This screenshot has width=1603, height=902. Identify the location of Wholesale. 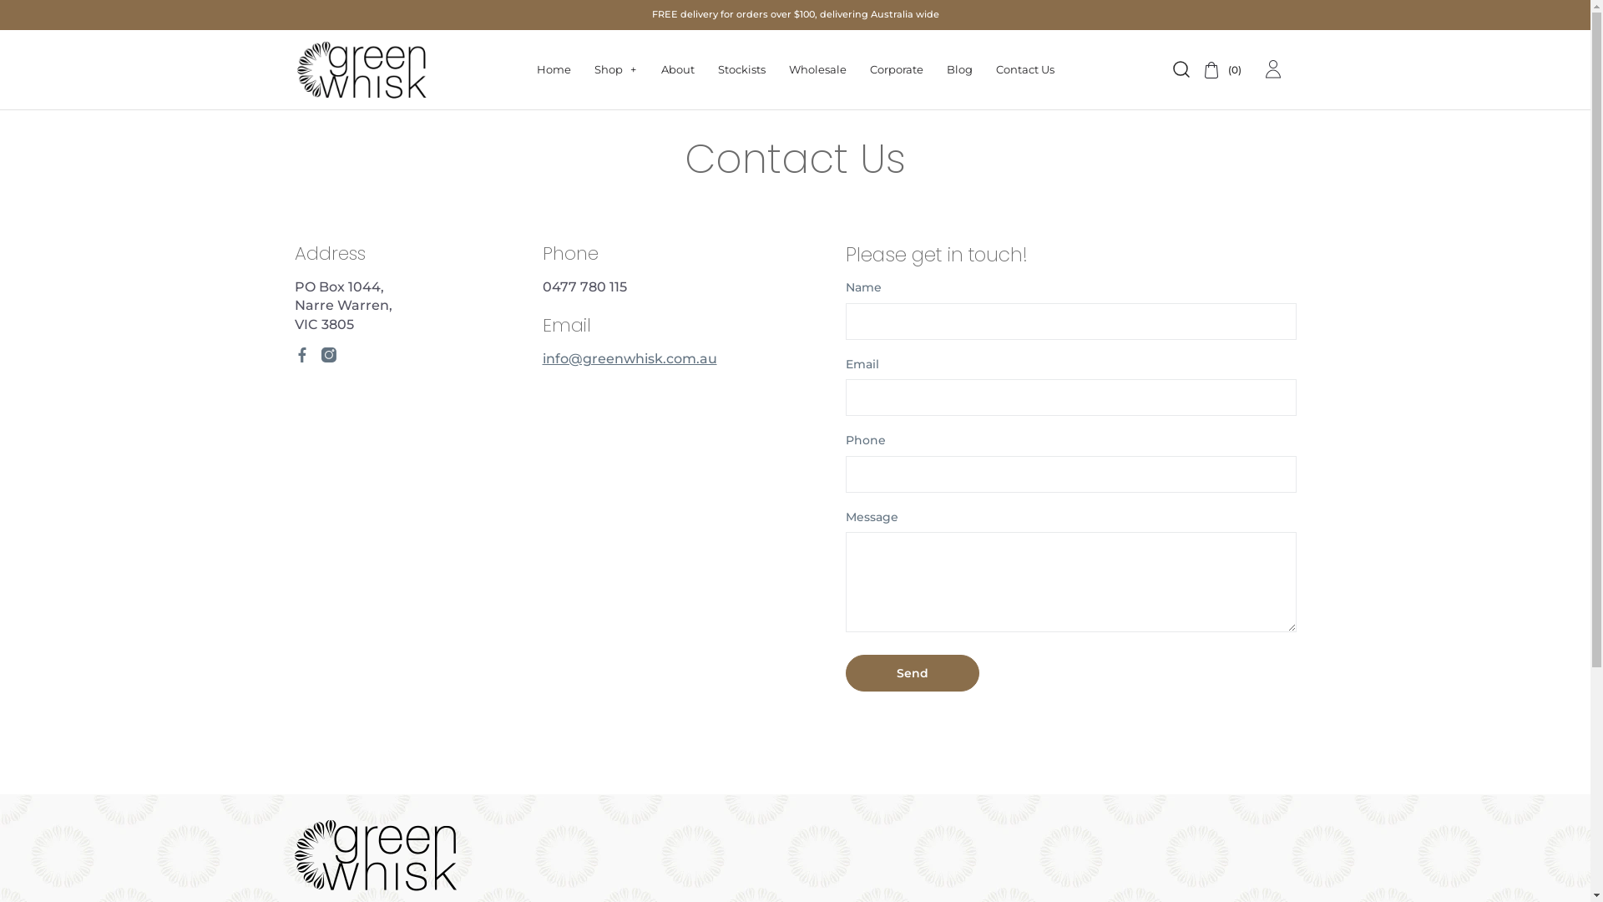
(817, 69).